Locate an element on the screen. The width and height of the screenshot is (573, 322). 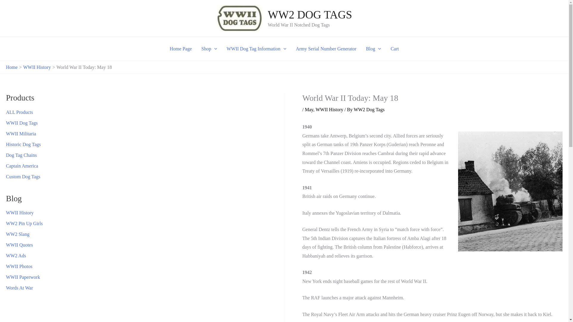
Army Serial Number Generator is located at coordinates (326, 49).